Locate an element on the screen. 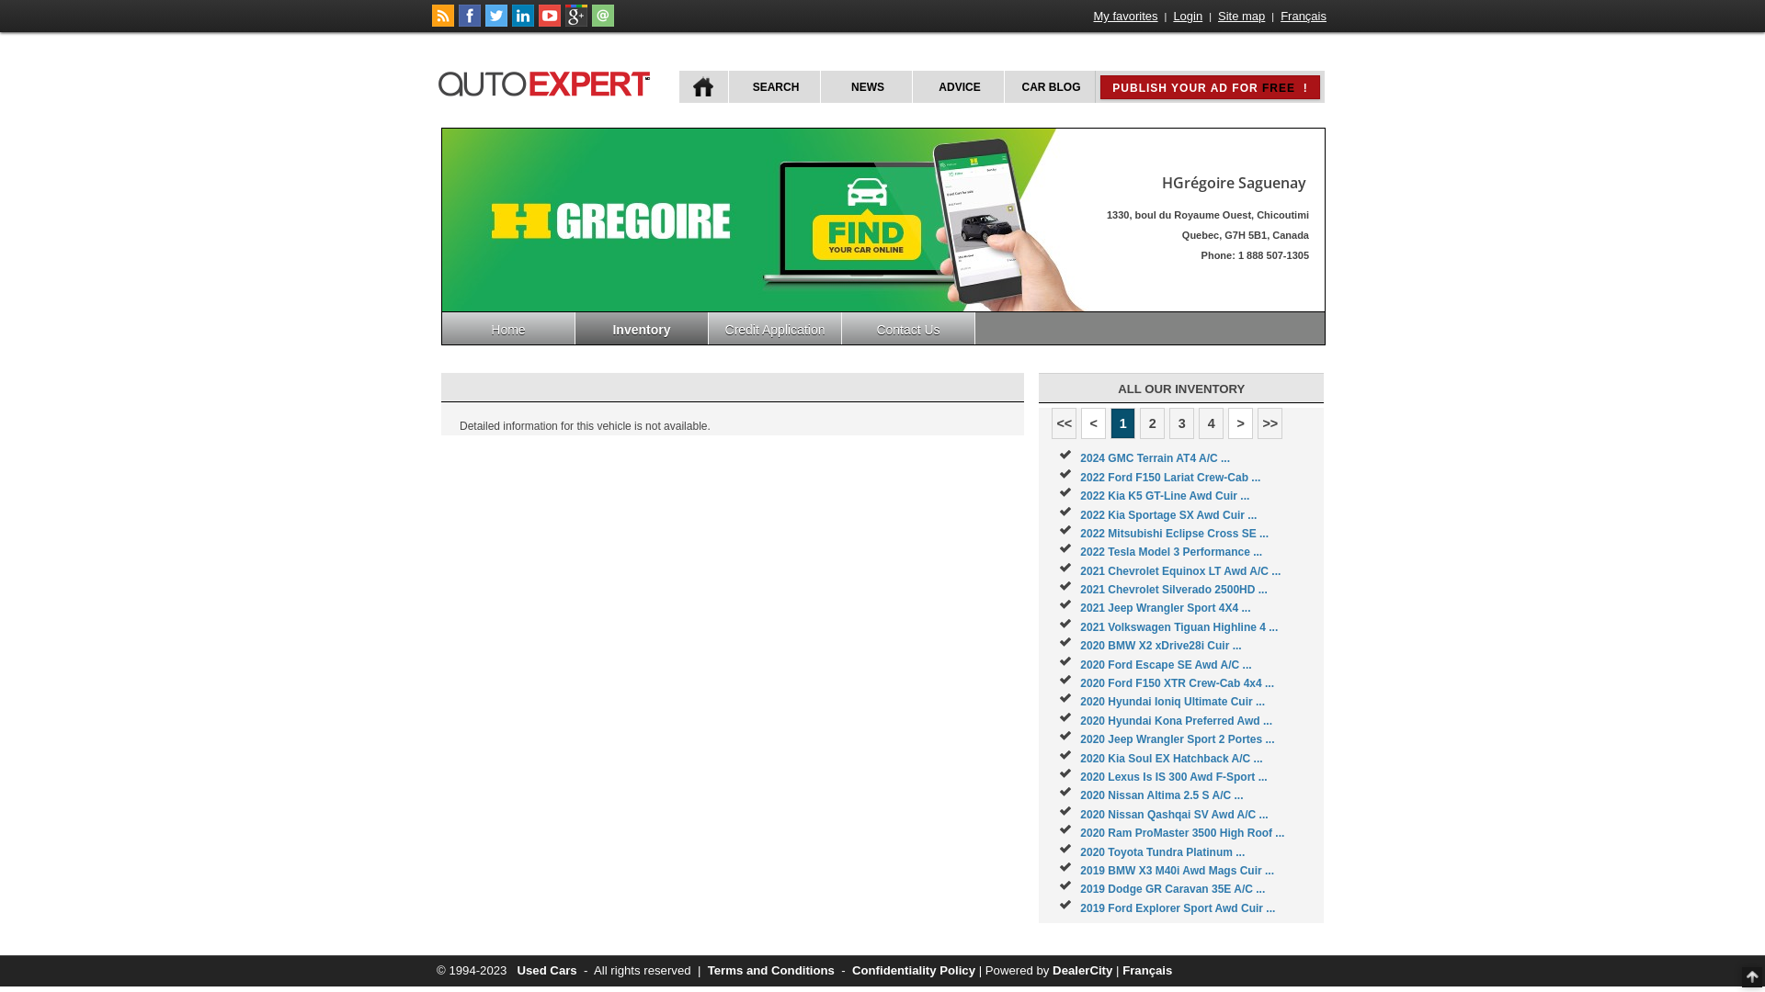 The image size is (1765, 992). 1 is located at coordinates (1123, 423).